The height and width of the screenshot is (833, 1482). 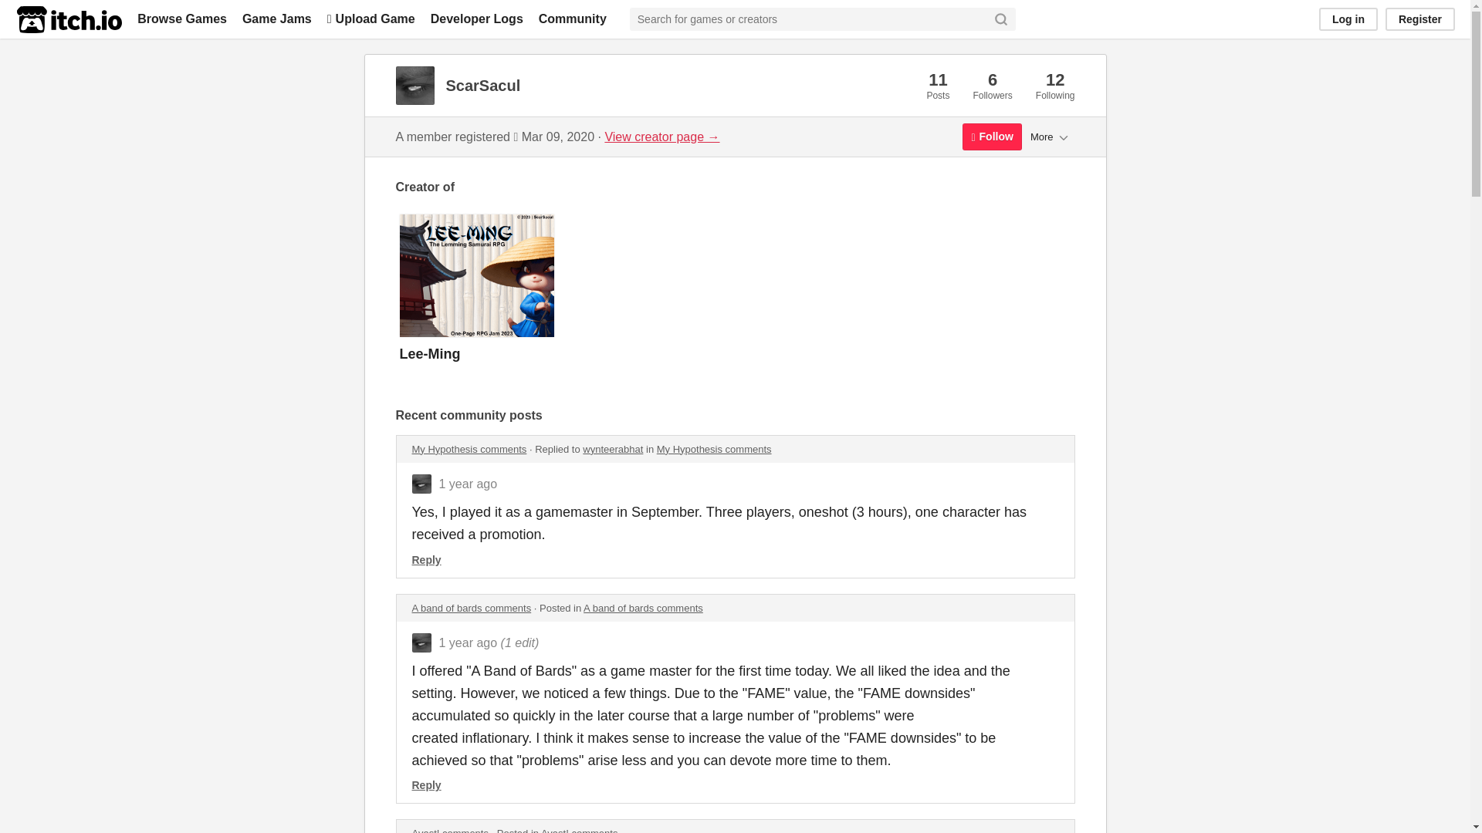 I want to click on Follow, so click(x=991, y=137).